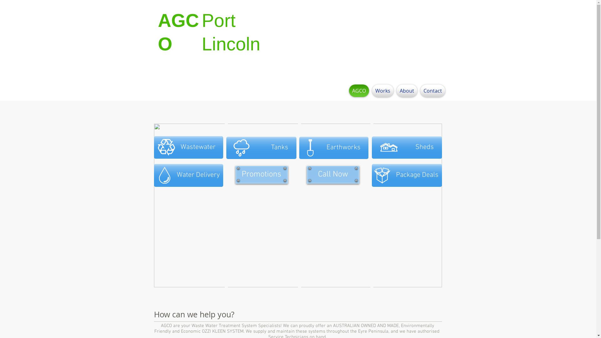 The image size is (601, 338). Describe the element at coordinates (333, 175) in the screenshot. I see `Call Now` at that location.